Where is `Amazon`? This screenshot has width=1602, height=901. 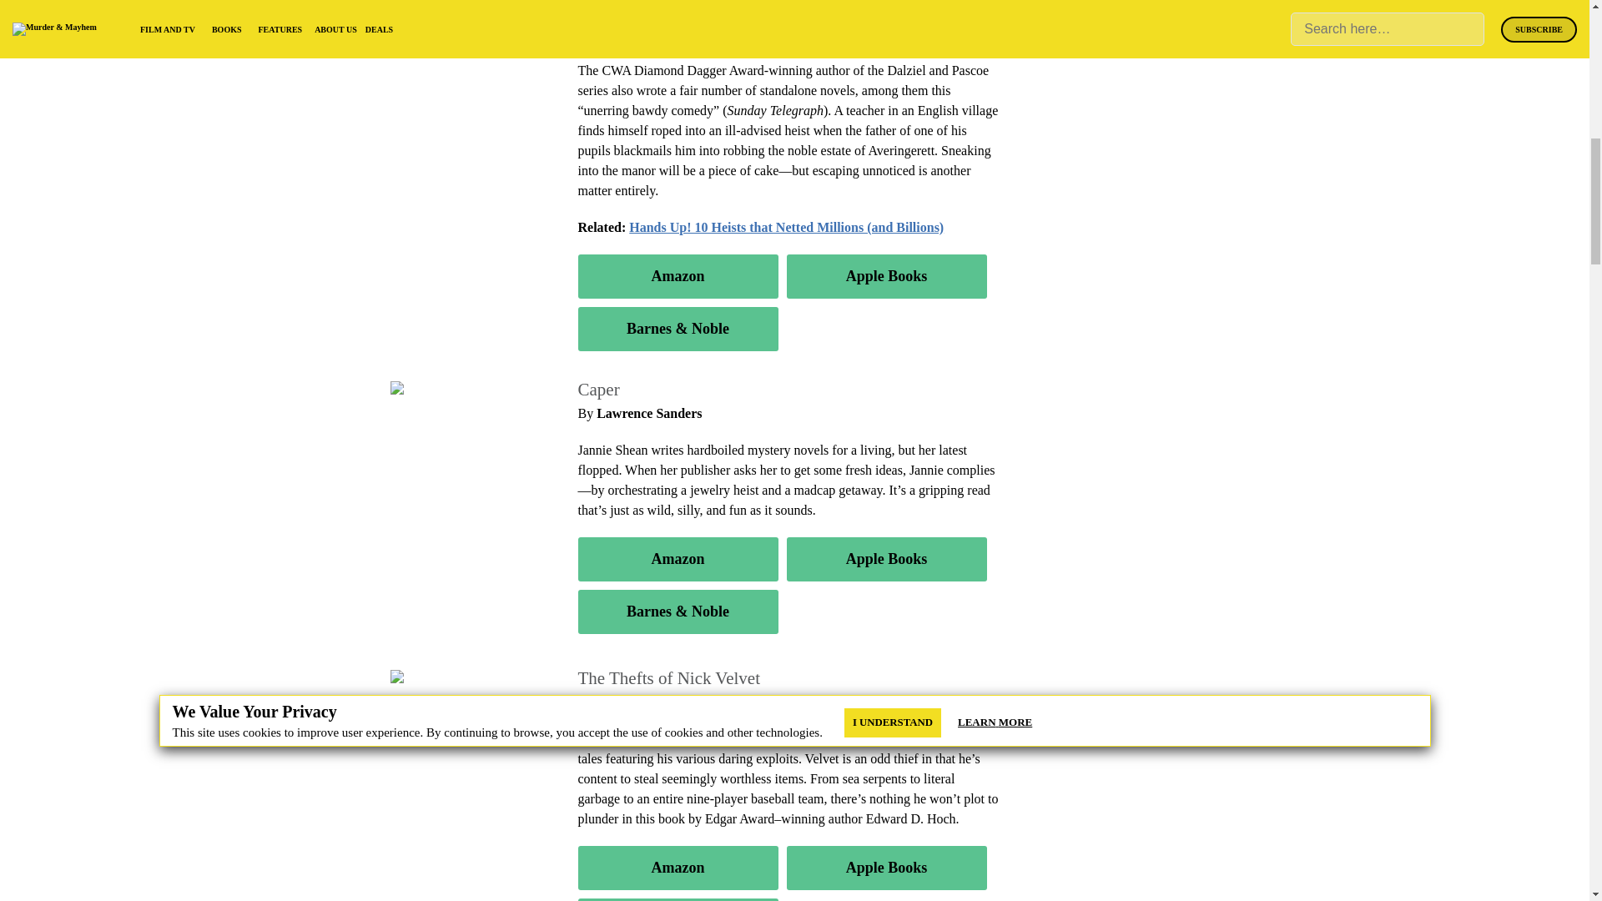
Amazon is located at coordinates (677, 559).